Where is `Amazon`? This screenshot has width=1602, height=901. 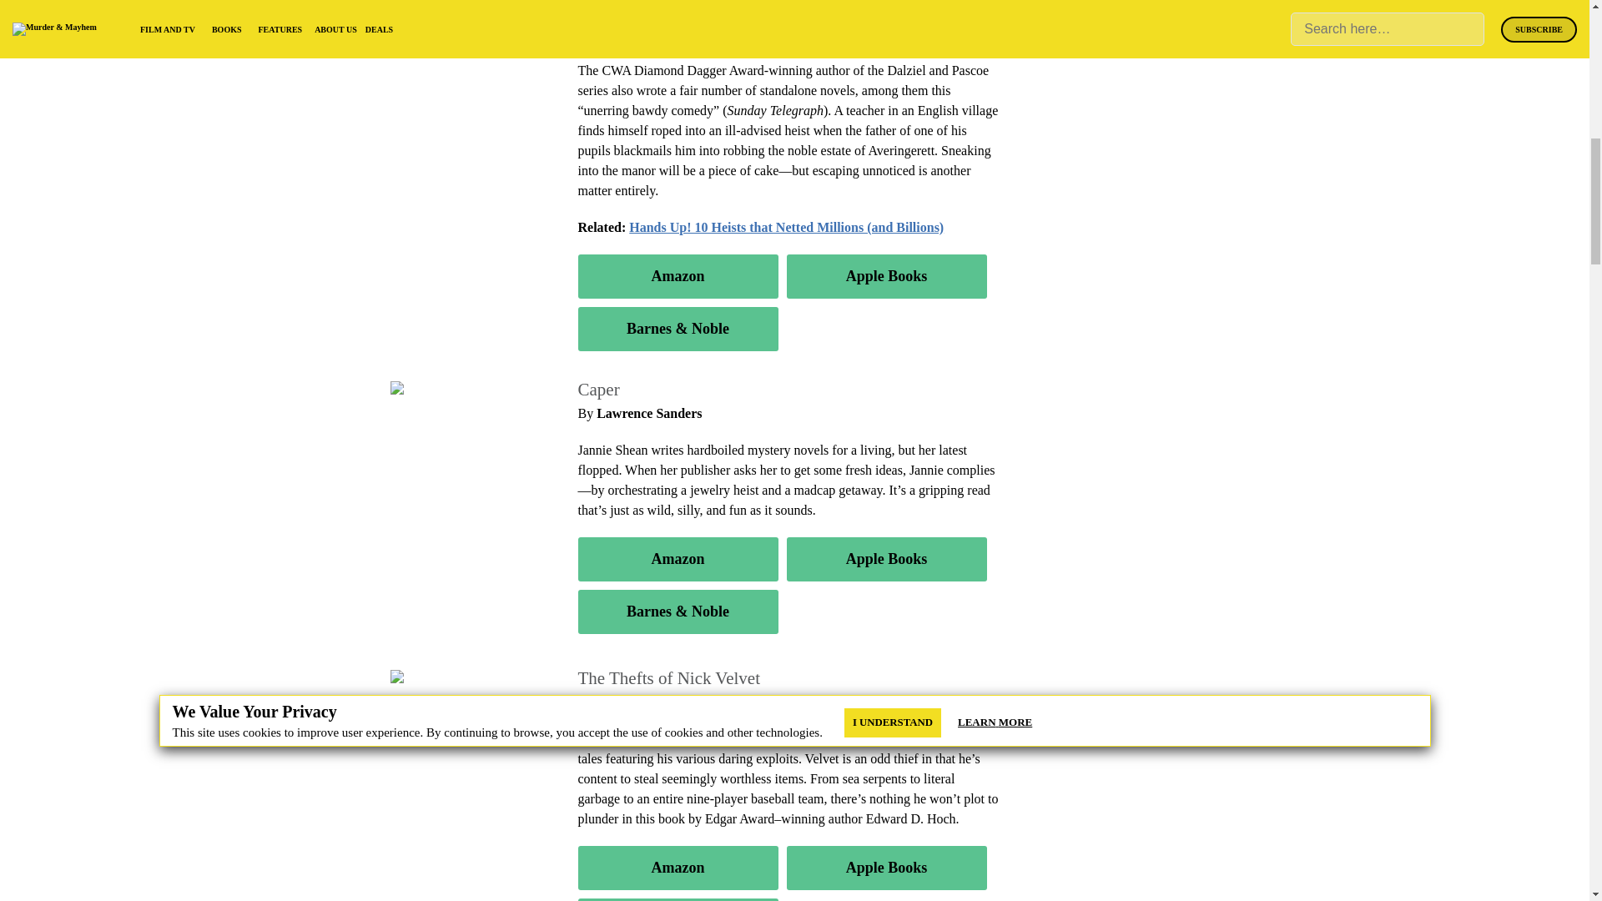
Amazon is located at coordinates (677, 559).